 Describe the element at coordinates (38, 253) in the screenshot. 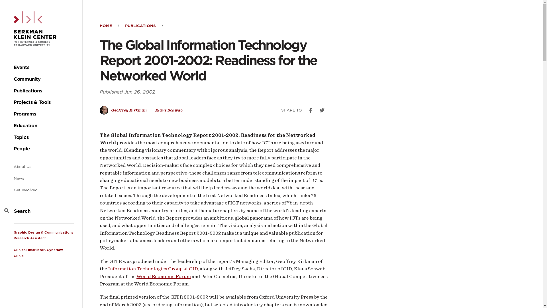

I see `Clinical Instructor, Cyberlaw Clinic` at that location.